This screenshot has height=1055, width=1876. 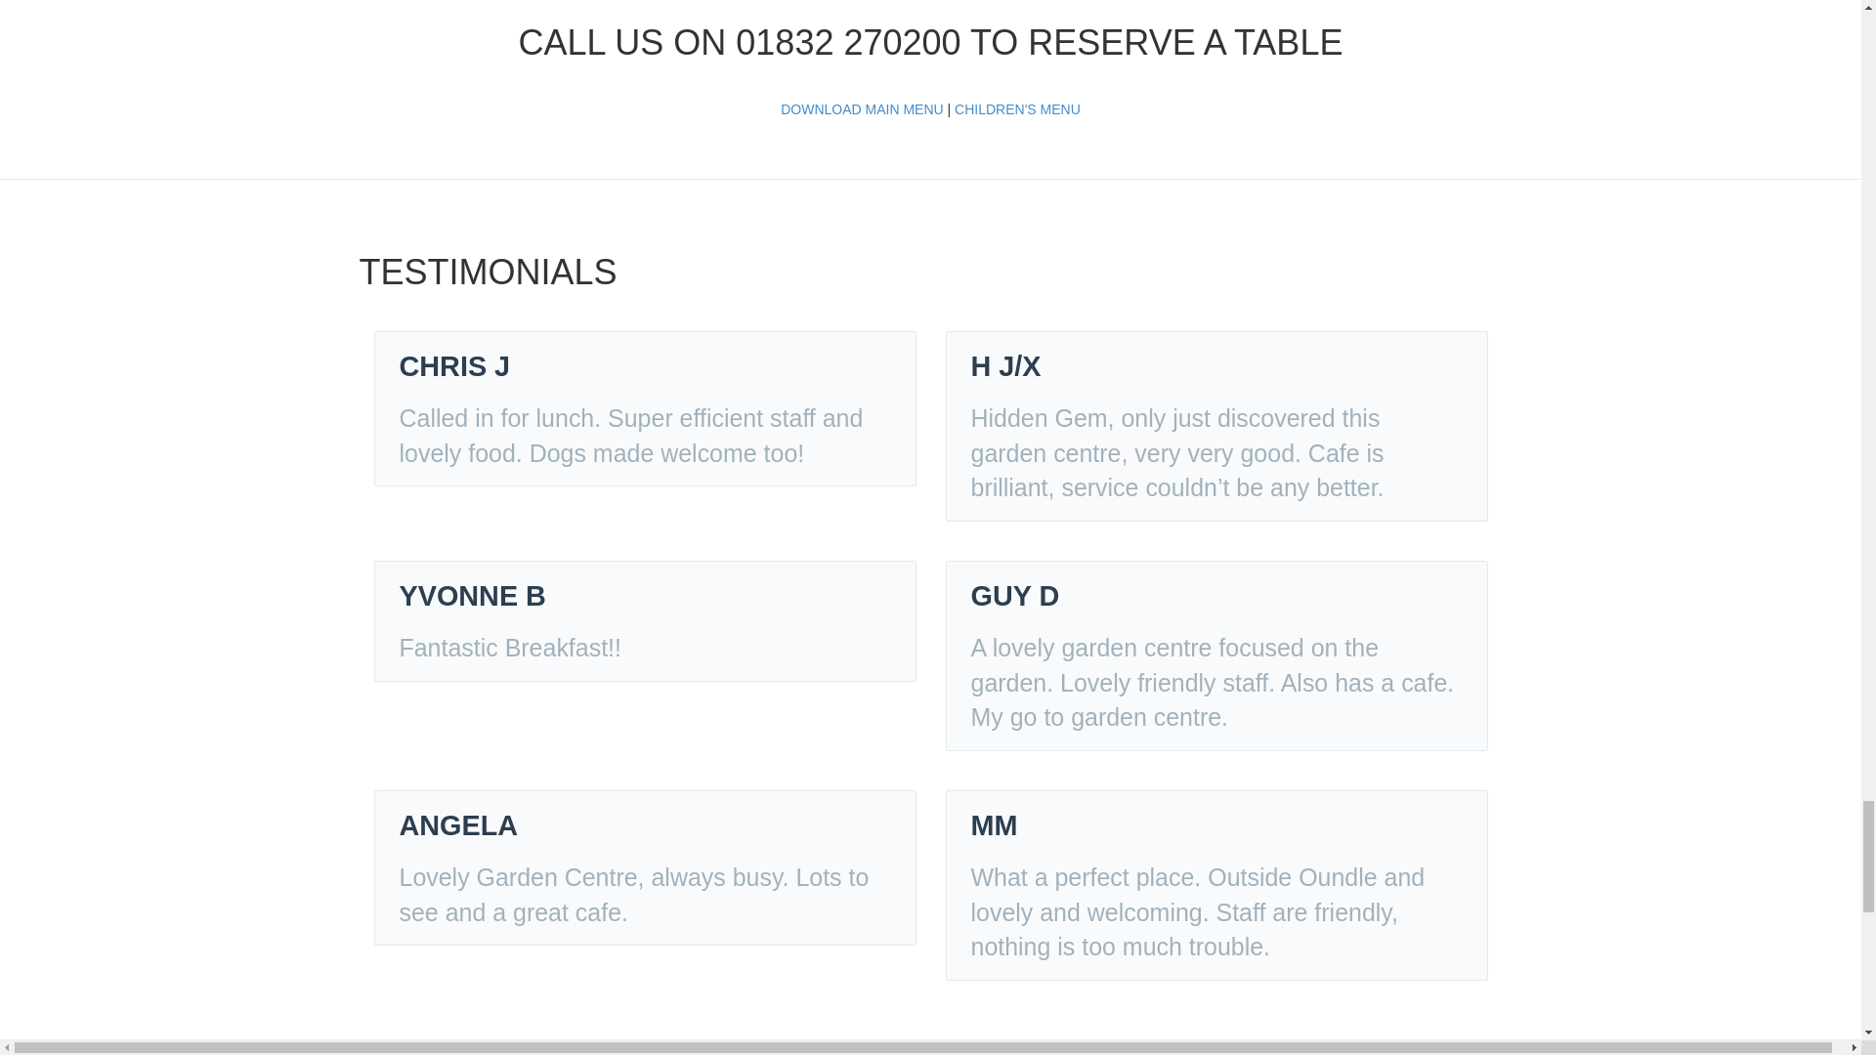 I want to click on CHILDREN'S MENU, so click(x=1017, y=108).